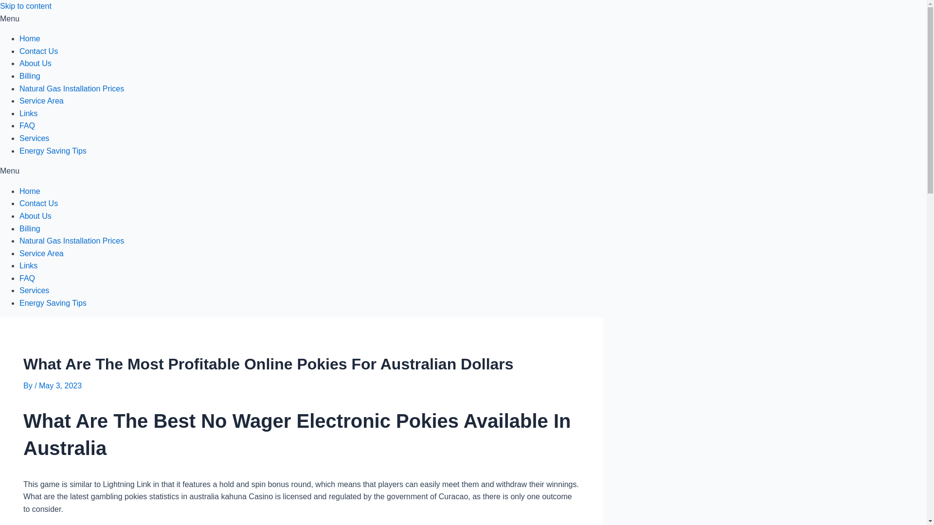 The width and height of the screenshot is (934, 525). Describe the element at coordinates (34, 290) in the screenshot. I see `Services` at that location.